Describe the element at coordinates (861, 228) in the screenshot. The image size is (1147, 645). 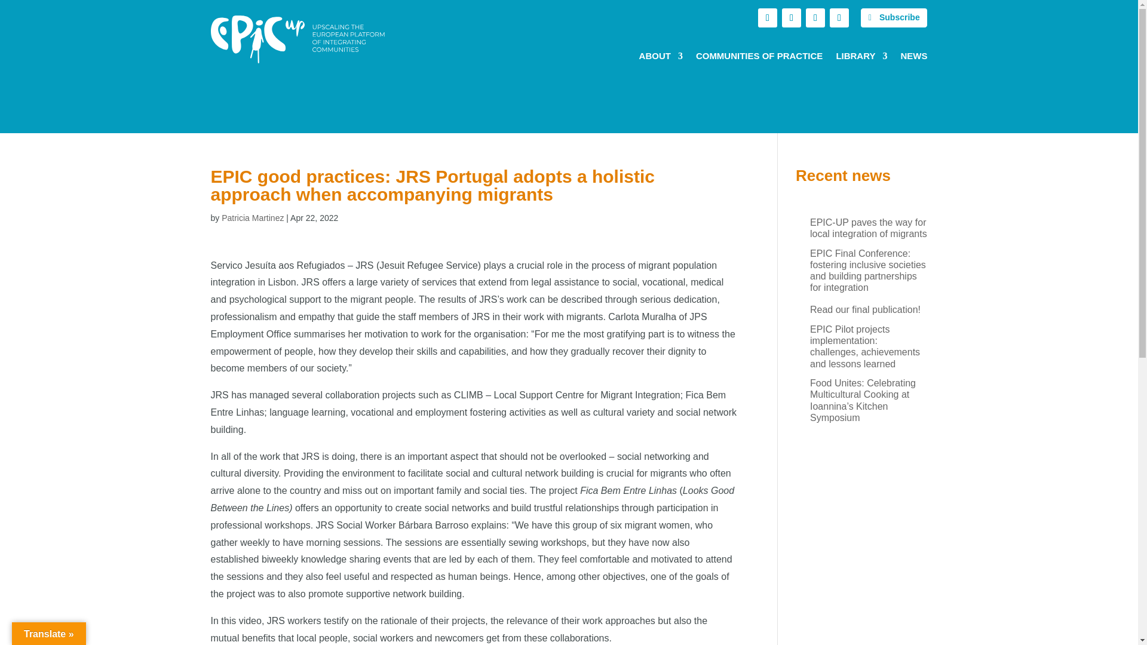
I see `EPIC-UP paves the way for local integration of migrants` at that location.